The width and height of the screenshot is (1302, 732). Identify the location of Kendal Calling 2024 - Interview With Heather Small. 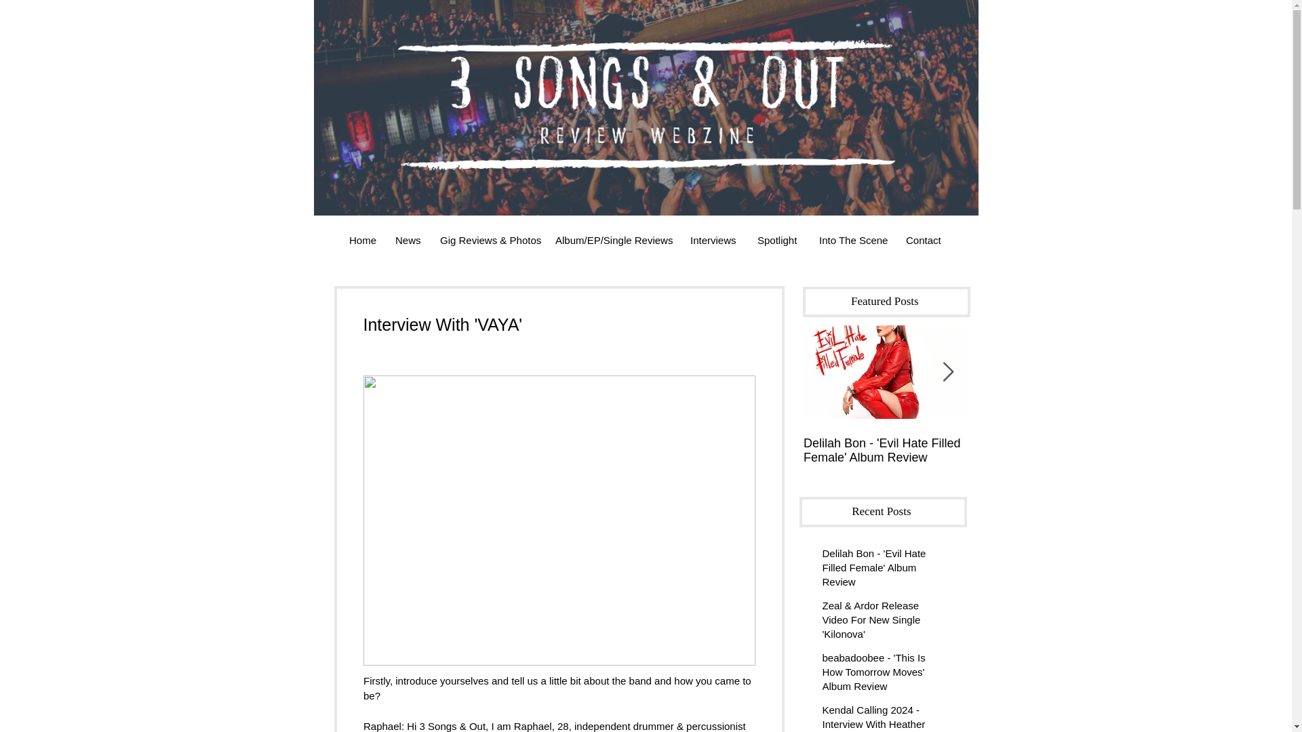
(877, 717).